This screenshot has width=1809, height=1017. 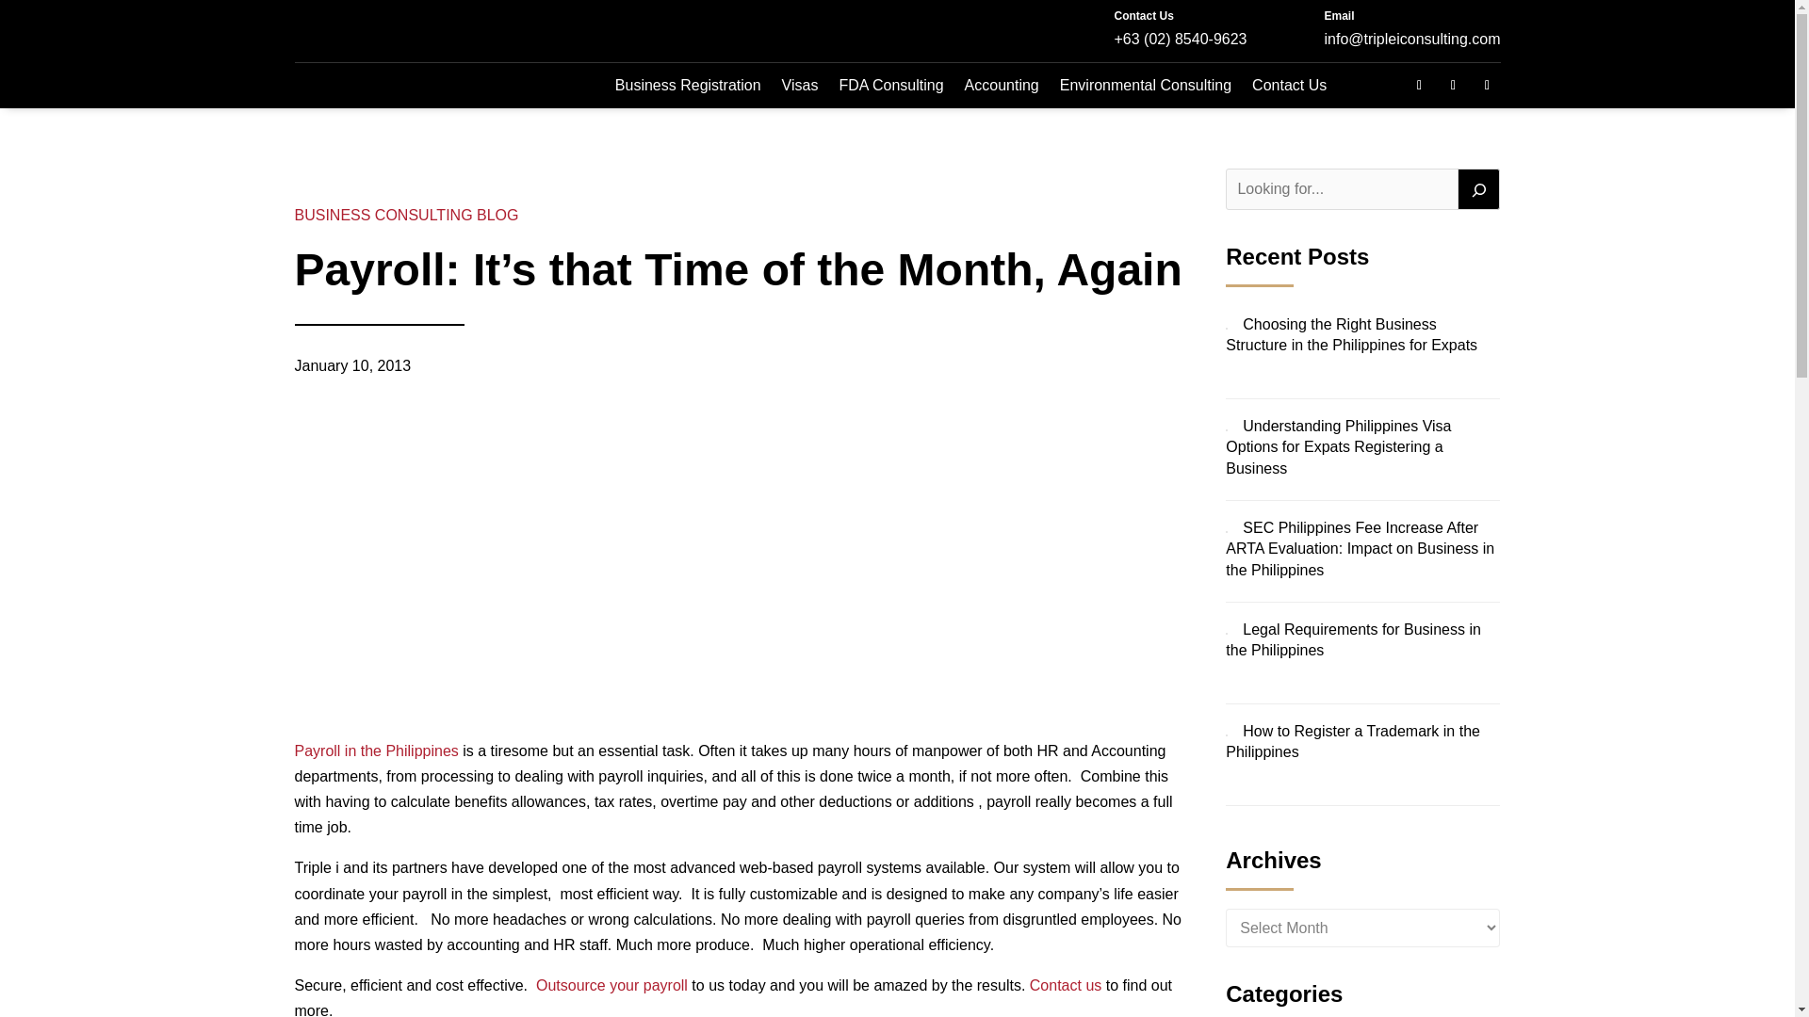 What do you see at coordinates (1419, 85) in the screenshot?
I see `Follow on Facebook` at bounding box center [1419, 85].